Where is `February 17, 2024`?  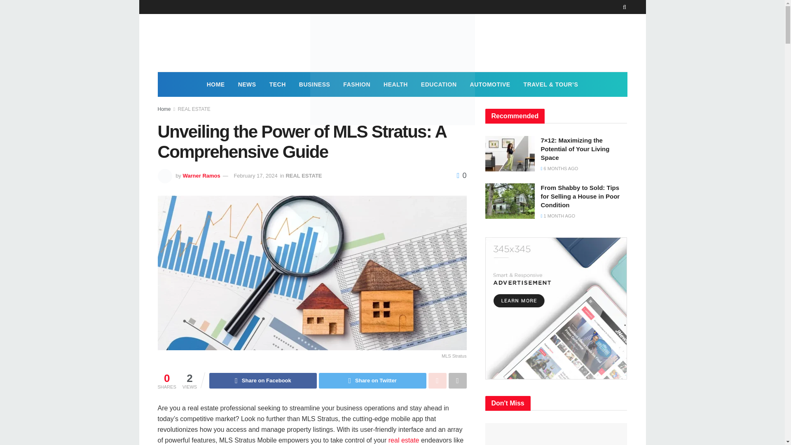
February 17, 2024 is located at coordinates (255, 176).